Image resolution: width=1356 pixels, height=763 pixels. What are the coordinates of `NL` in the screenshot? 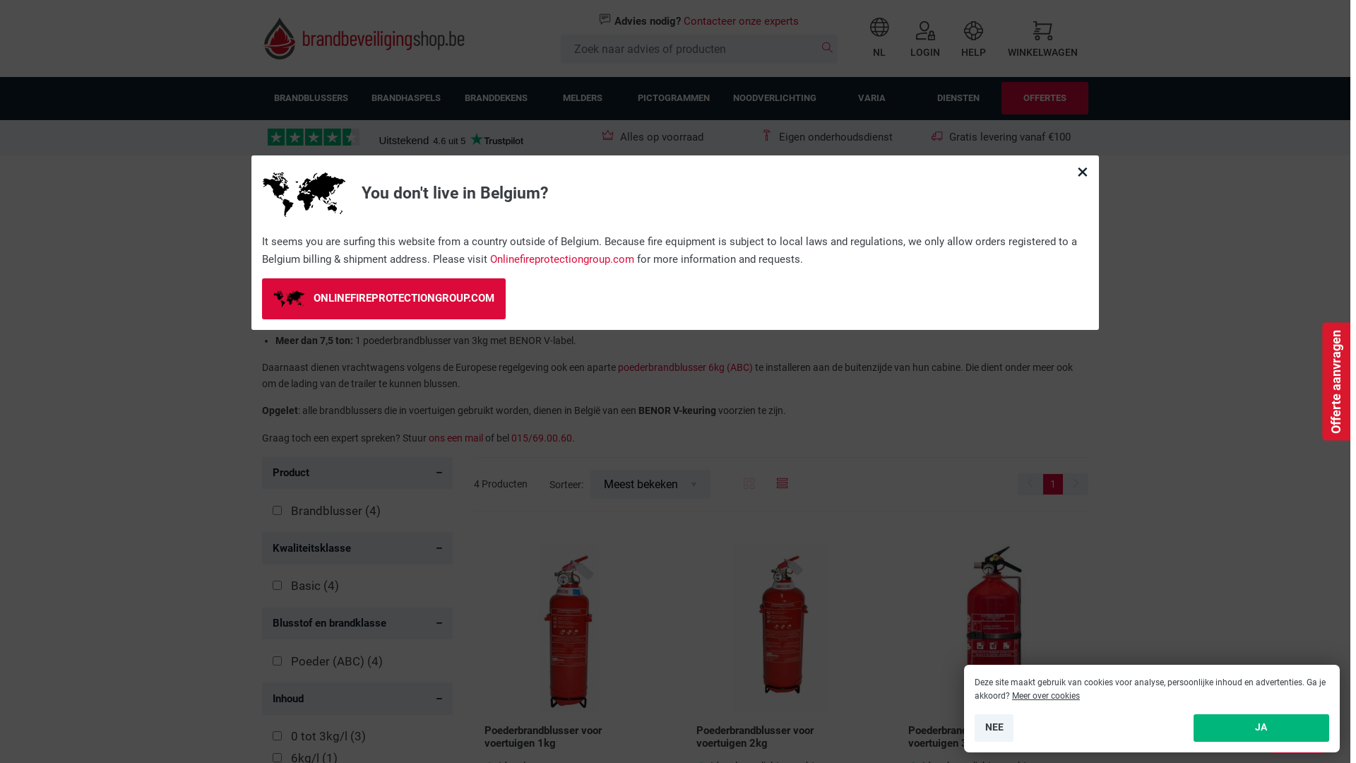 It's located at (880, 38).